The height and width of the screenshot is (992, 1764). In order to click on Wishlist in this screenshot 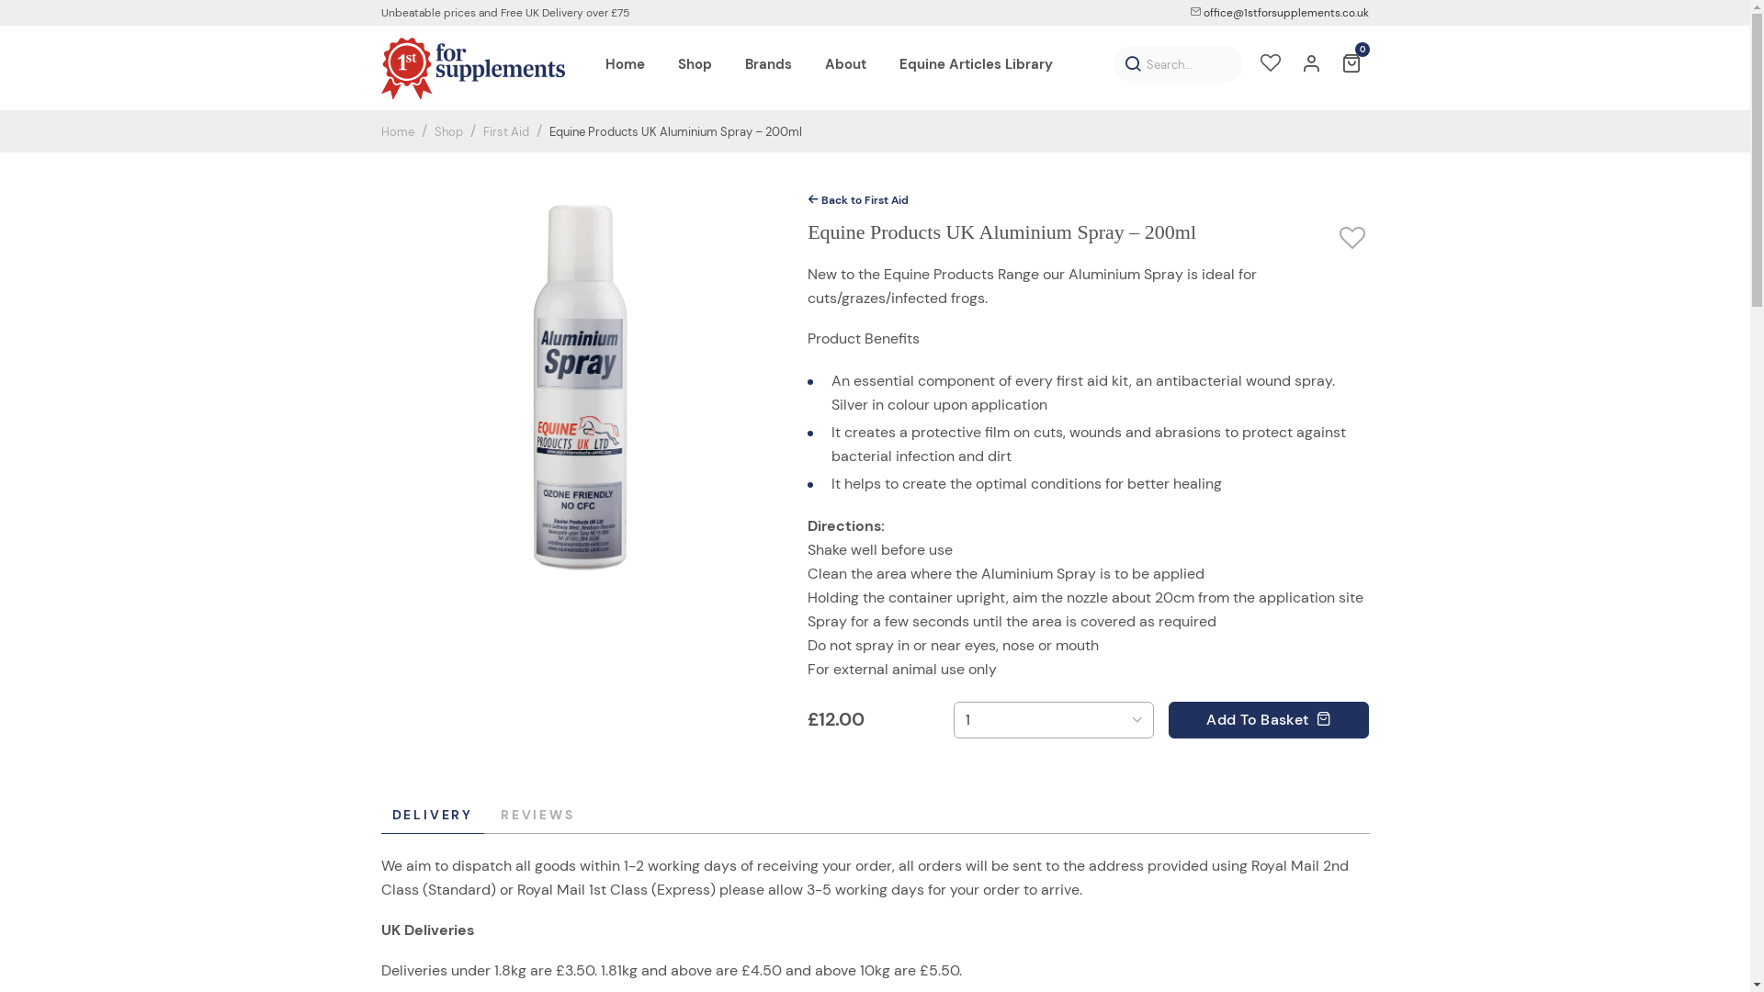, I will do `click(1270, 65)`.